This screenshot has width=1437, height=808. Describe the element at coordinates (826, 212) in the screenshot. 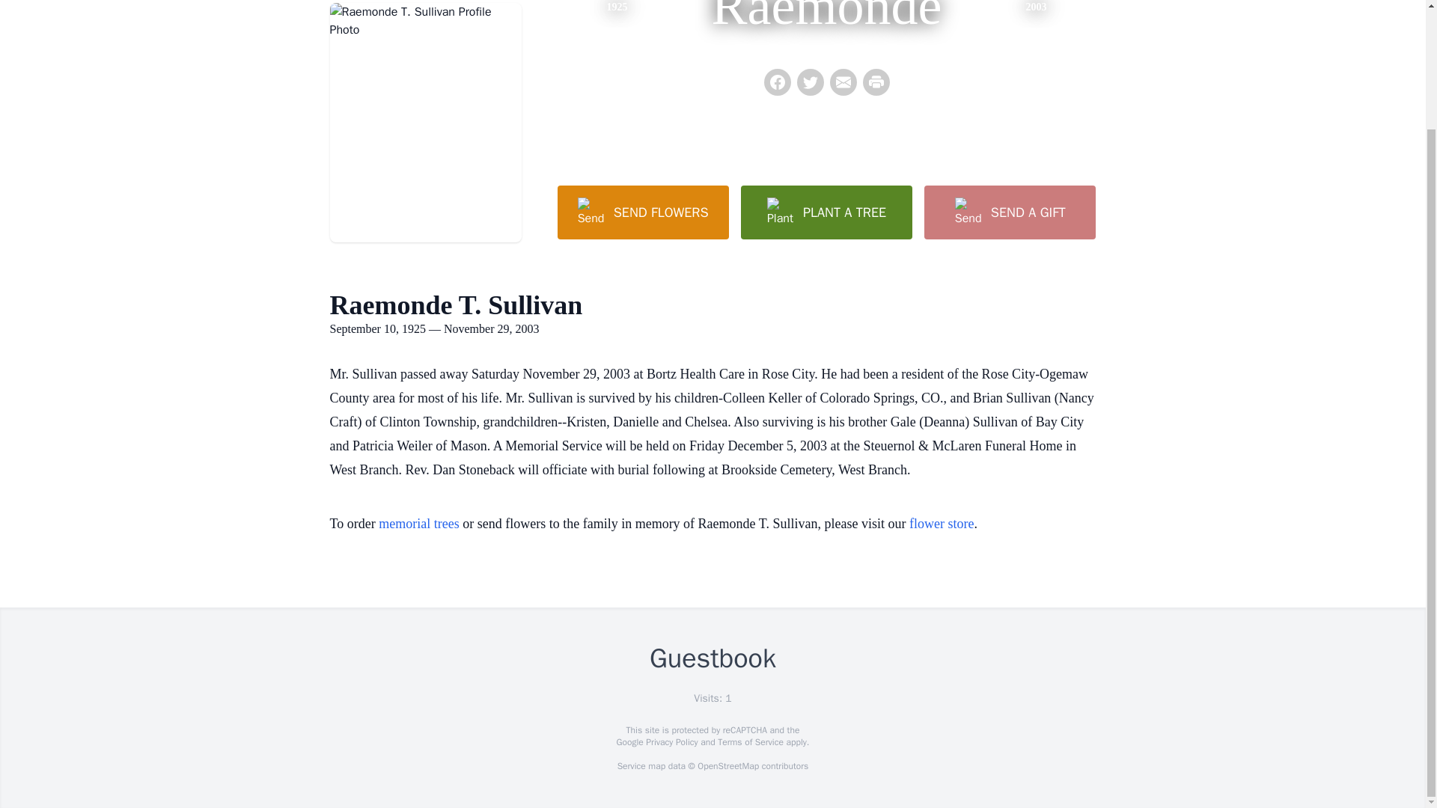

I see `PLANT A TREE` at that location.